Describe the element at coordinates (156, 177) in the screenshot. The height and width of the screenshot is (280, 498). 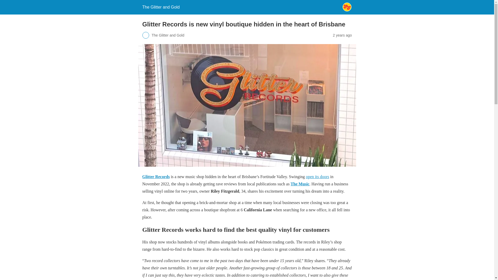
I see `Glitter Records` at that location.